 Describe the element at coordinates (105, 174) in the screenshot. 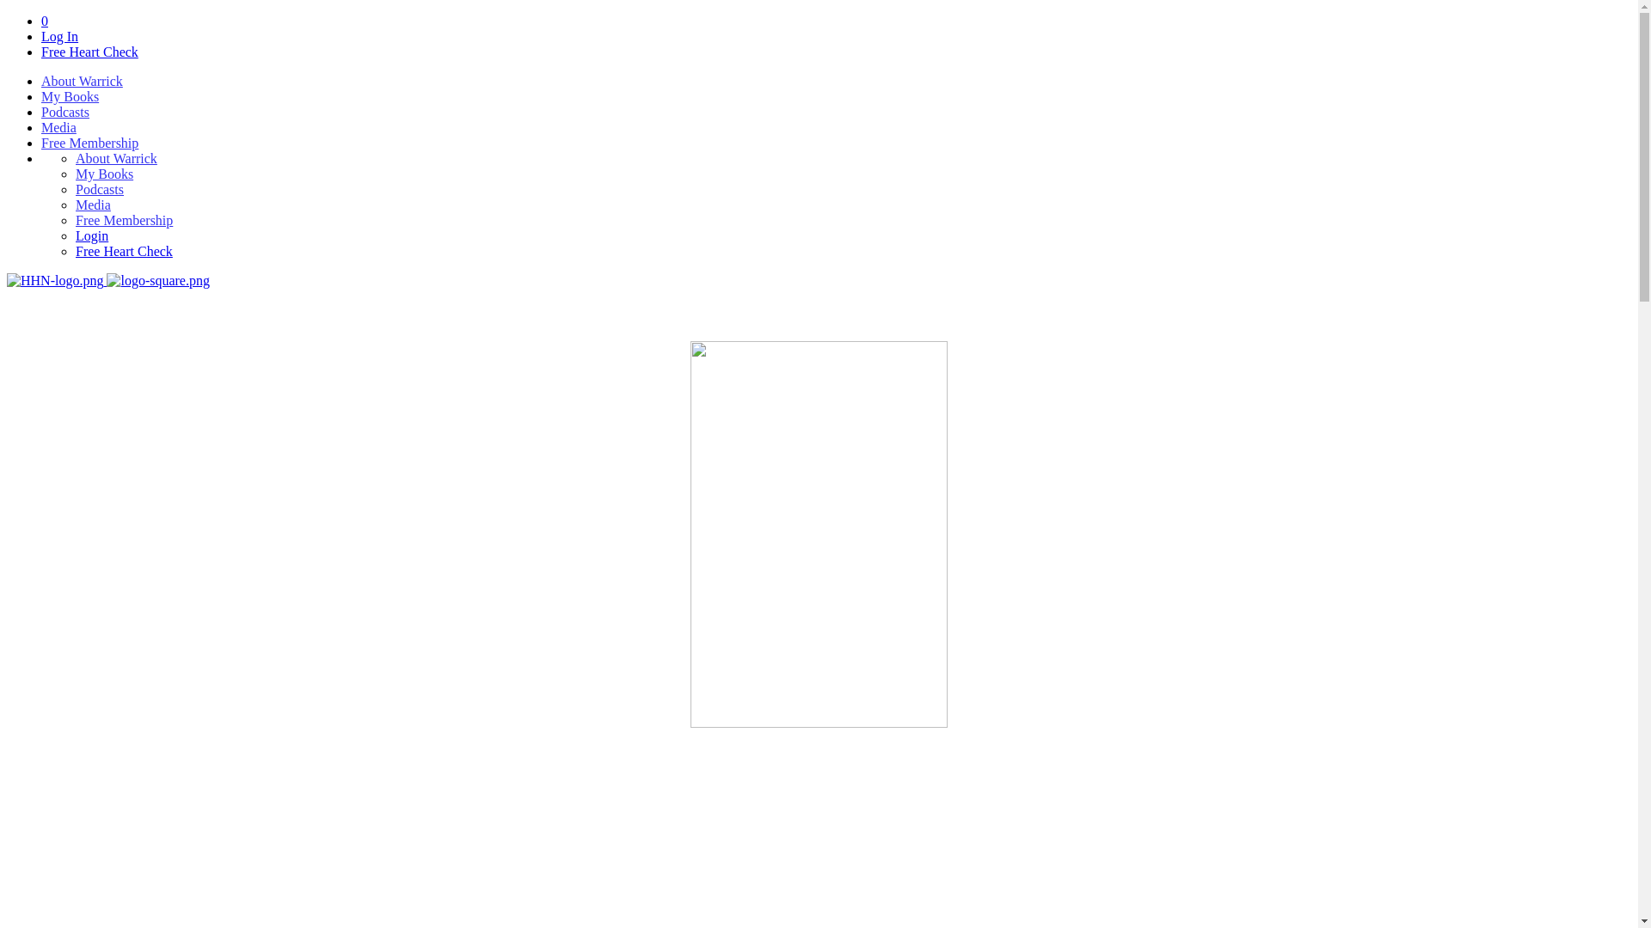

I see `My Books` at that location.